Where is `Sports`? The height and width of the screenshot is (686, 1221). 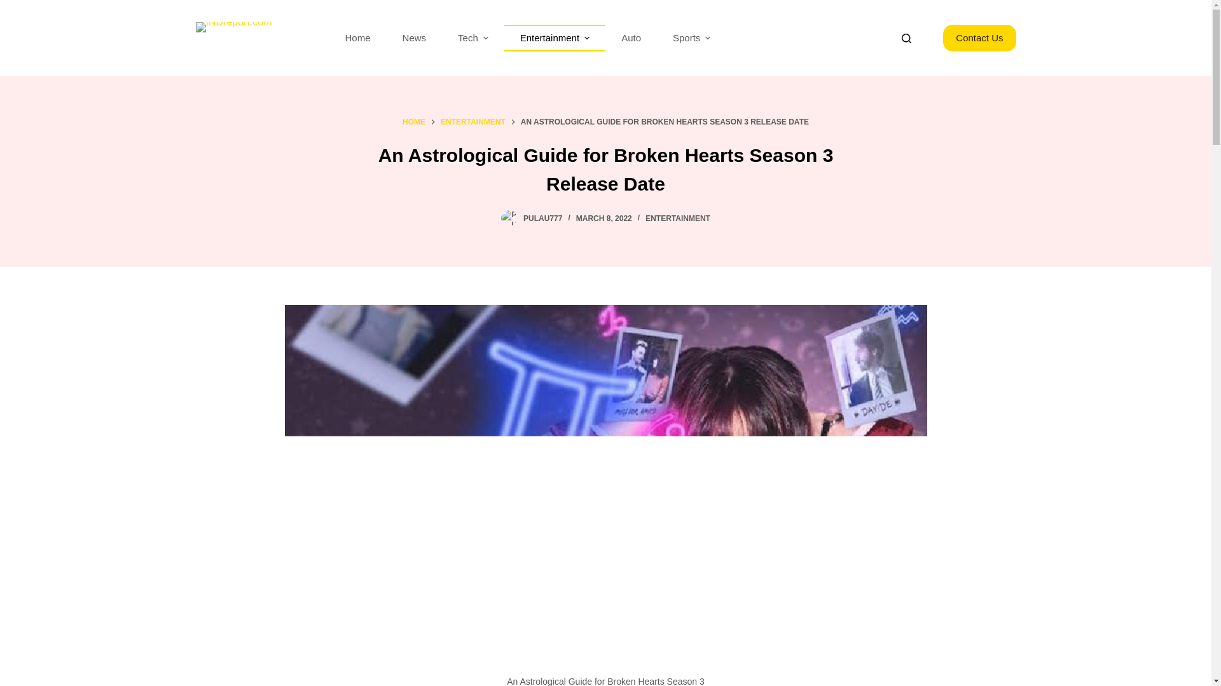
Sports is located at coordinates (691, 38).